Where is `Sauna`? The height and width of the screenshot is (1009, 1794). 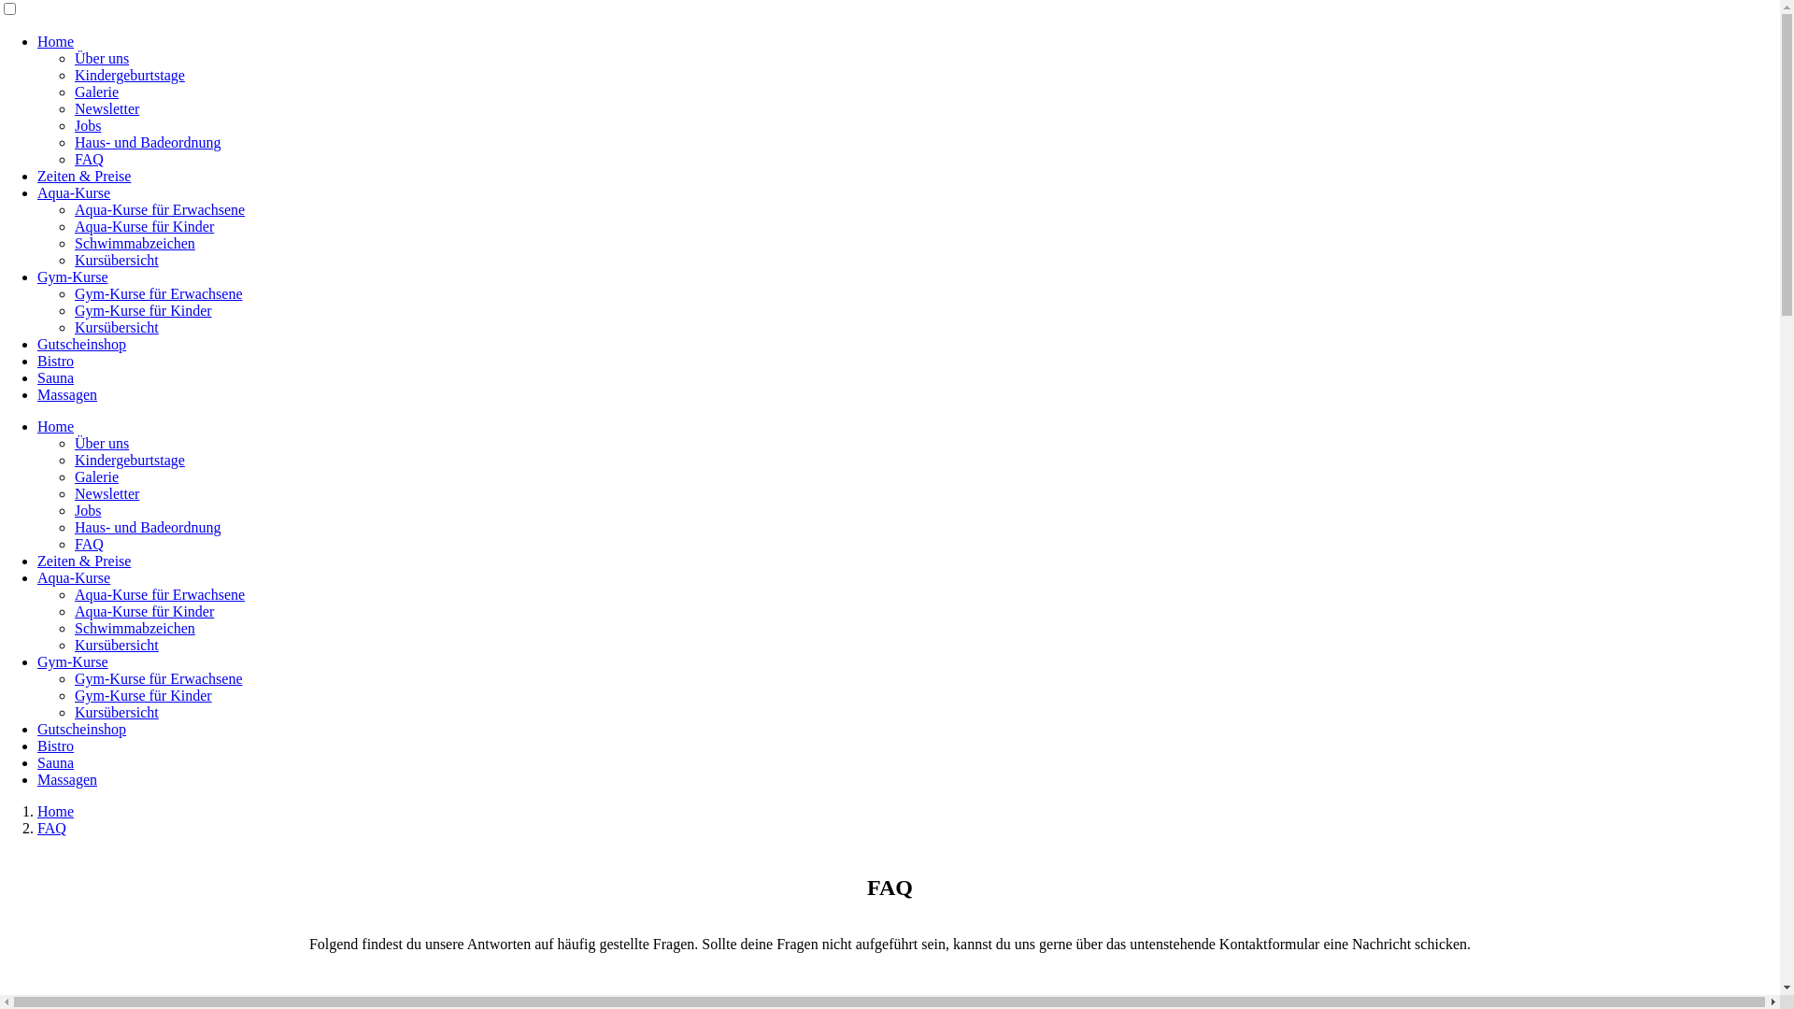 Sauna is located at coordinates (56, 762).